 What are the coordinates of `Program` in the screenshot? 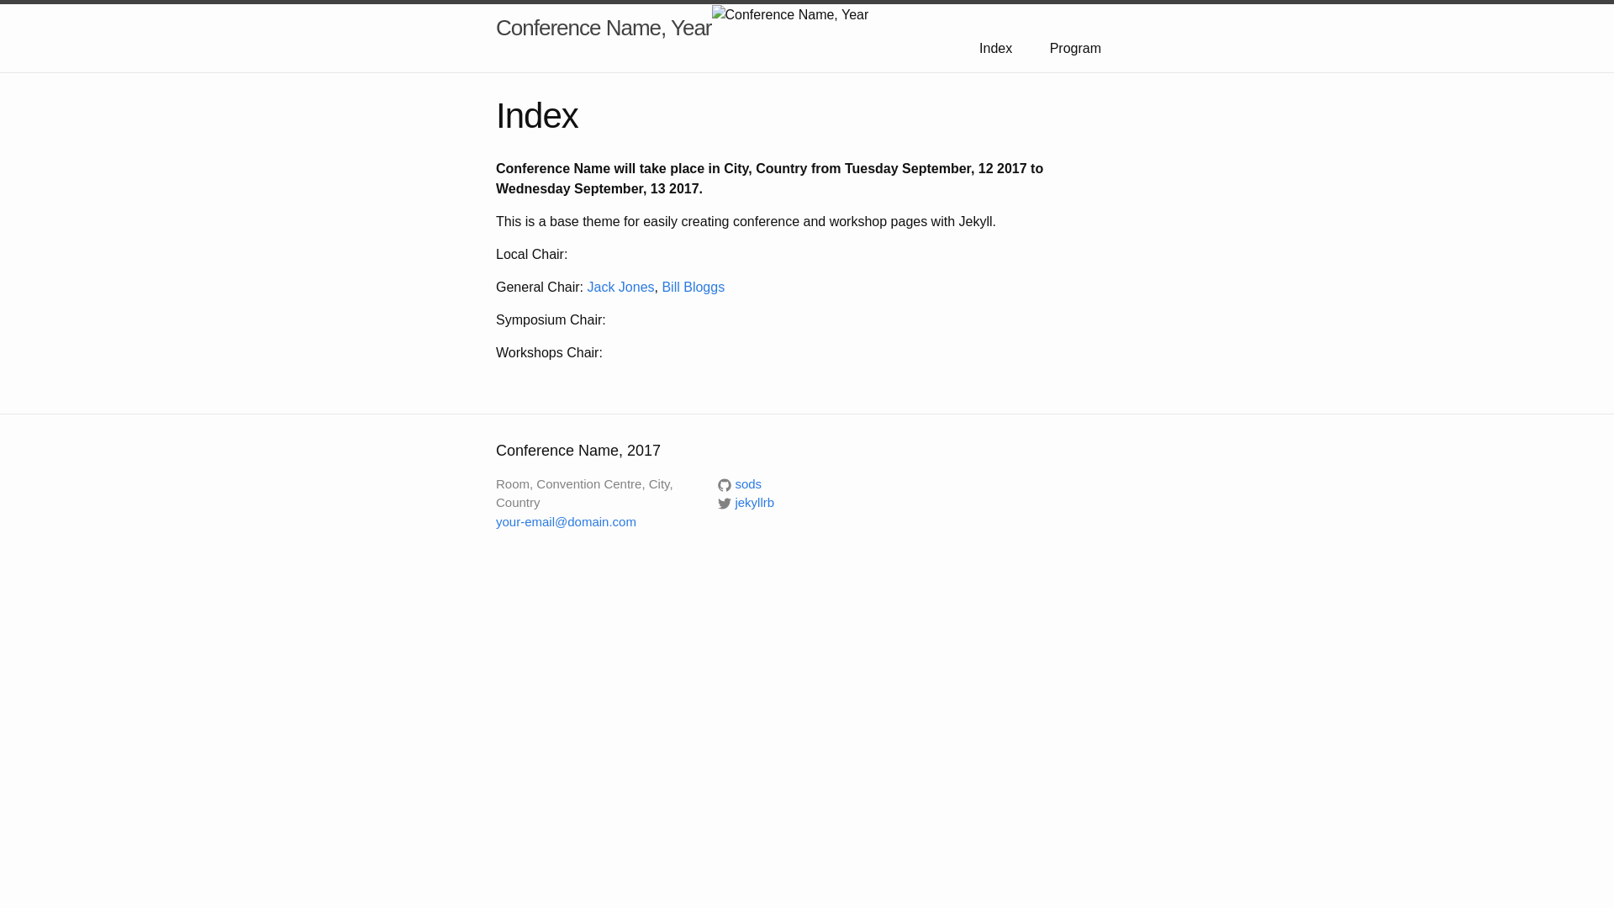 It's located at (1076, 49).